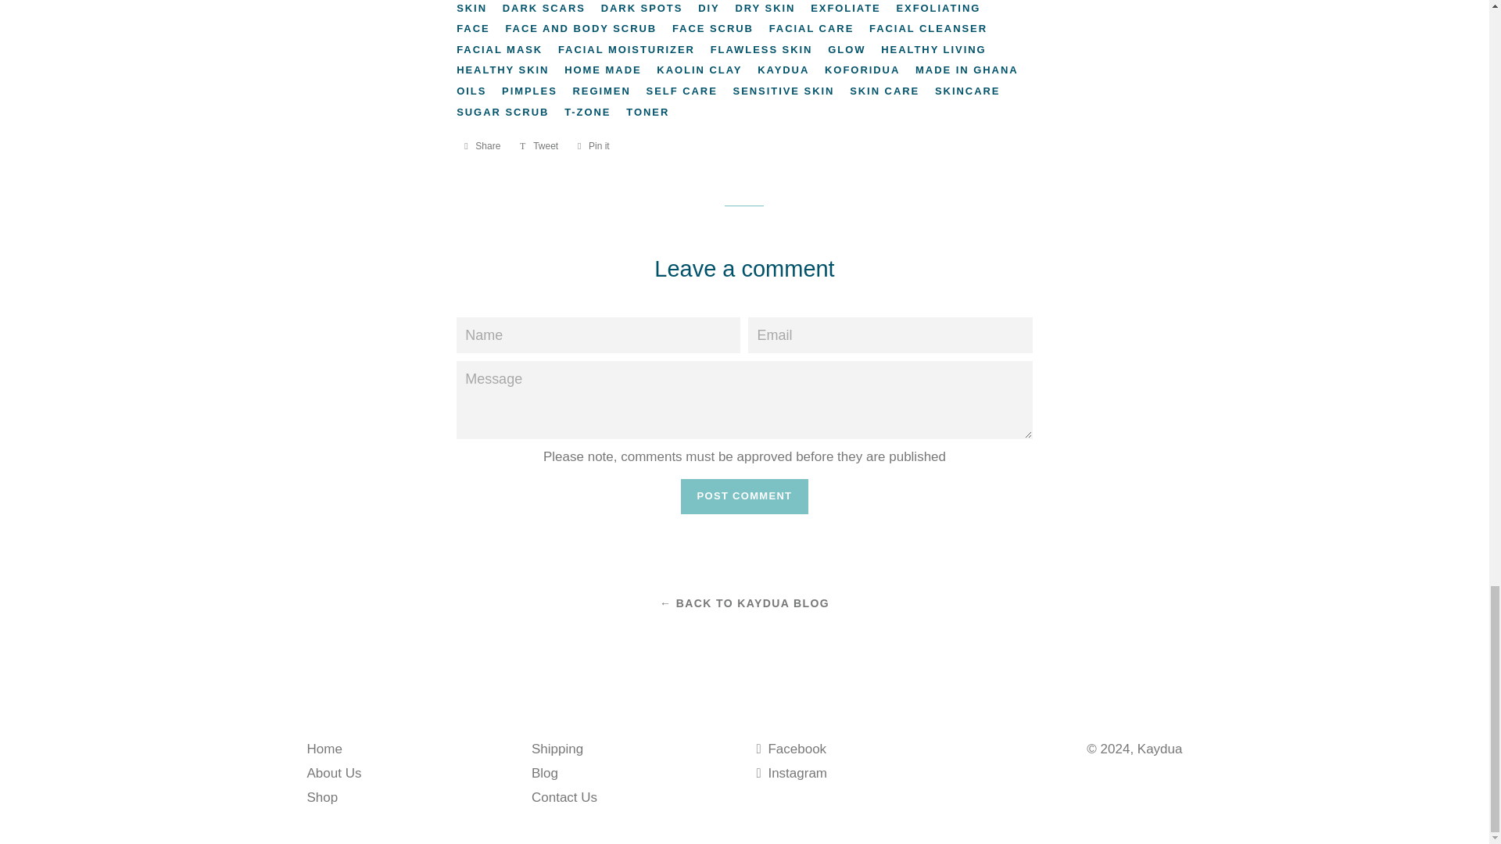 This screenshot has width=1501, height=844. Describe the element at coordinates (744, 495) in the screenshot. I see `Post comment` at that location.